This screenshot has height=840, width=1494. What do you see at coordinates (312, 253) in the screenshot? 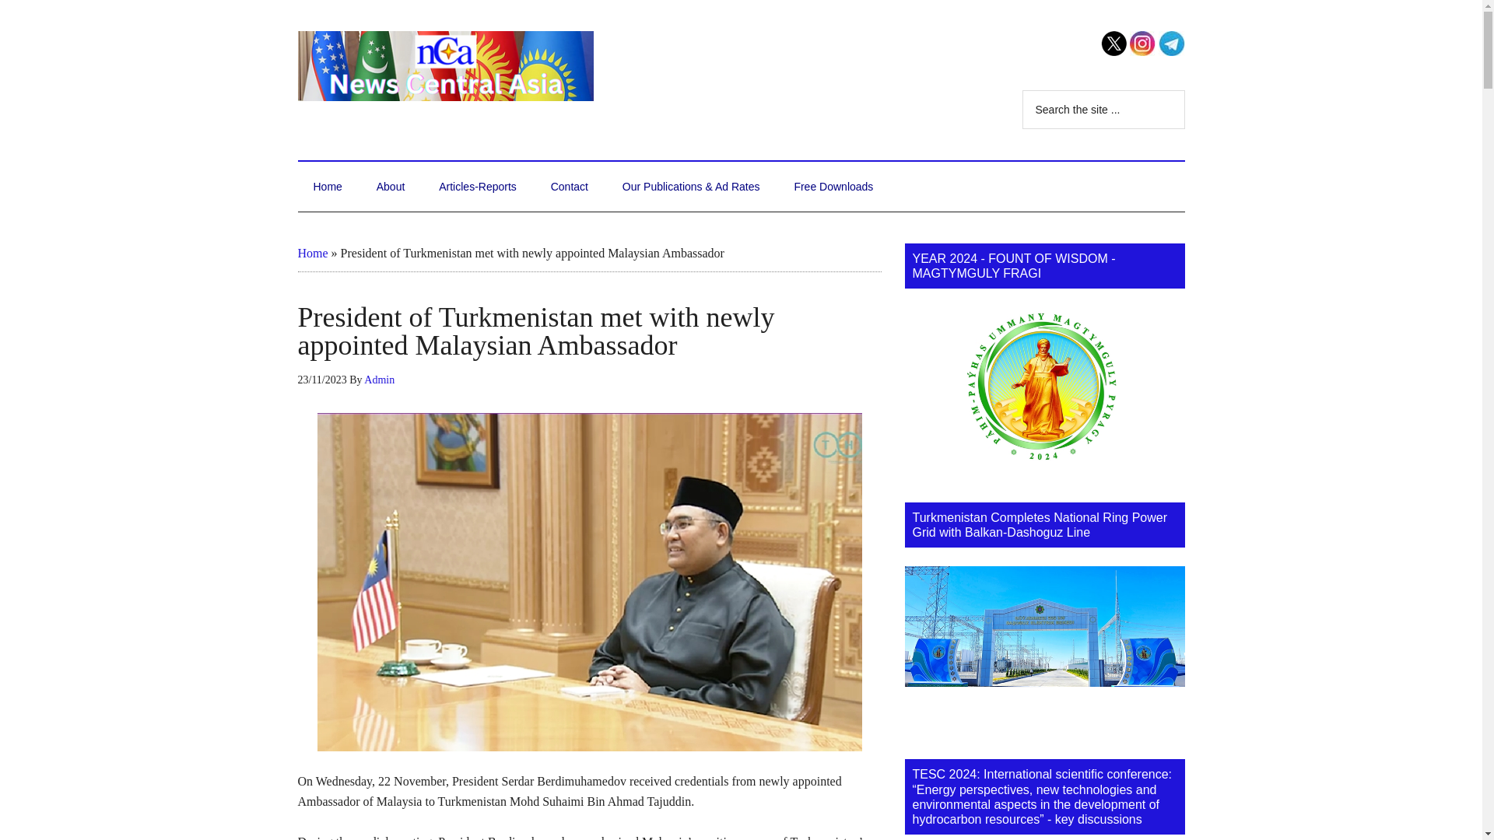
I see `Home` at bounding box center [312, 253].